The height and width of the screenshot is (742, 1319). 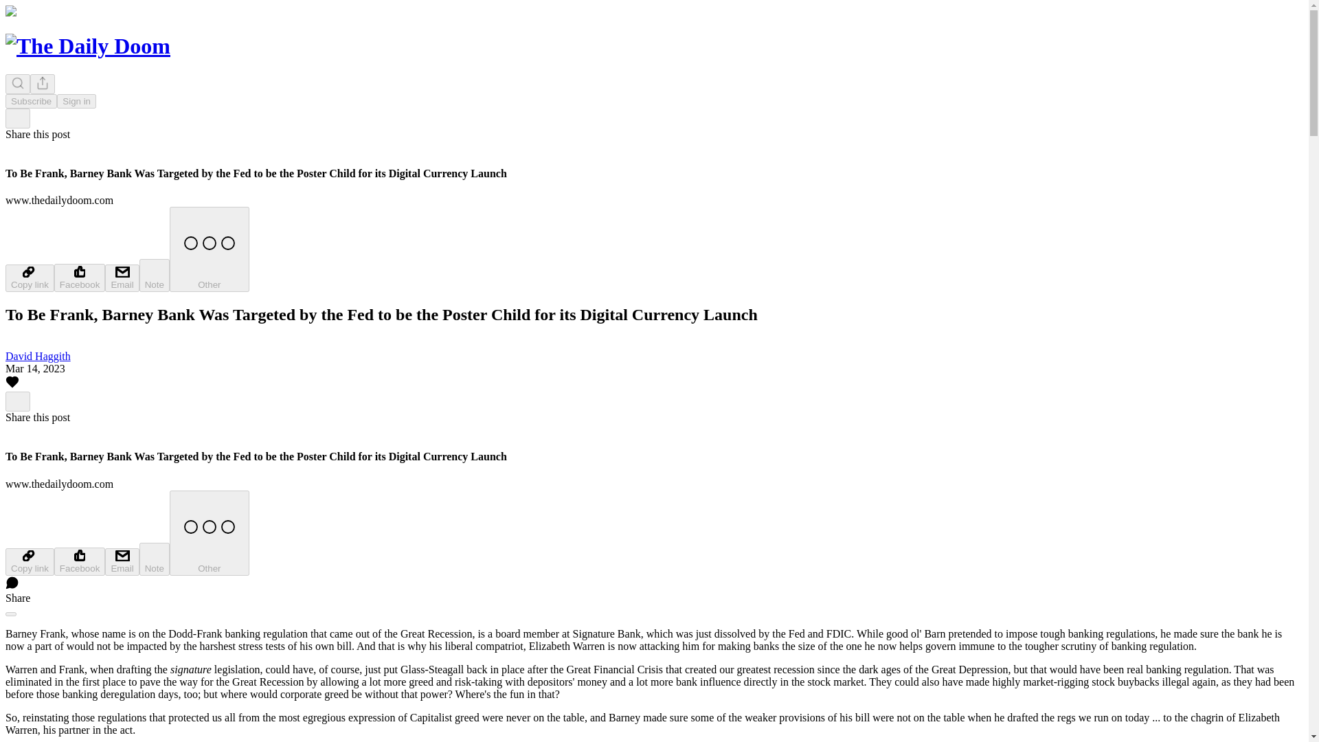 I want to click on David Haggith, so click(x=38, y=356).